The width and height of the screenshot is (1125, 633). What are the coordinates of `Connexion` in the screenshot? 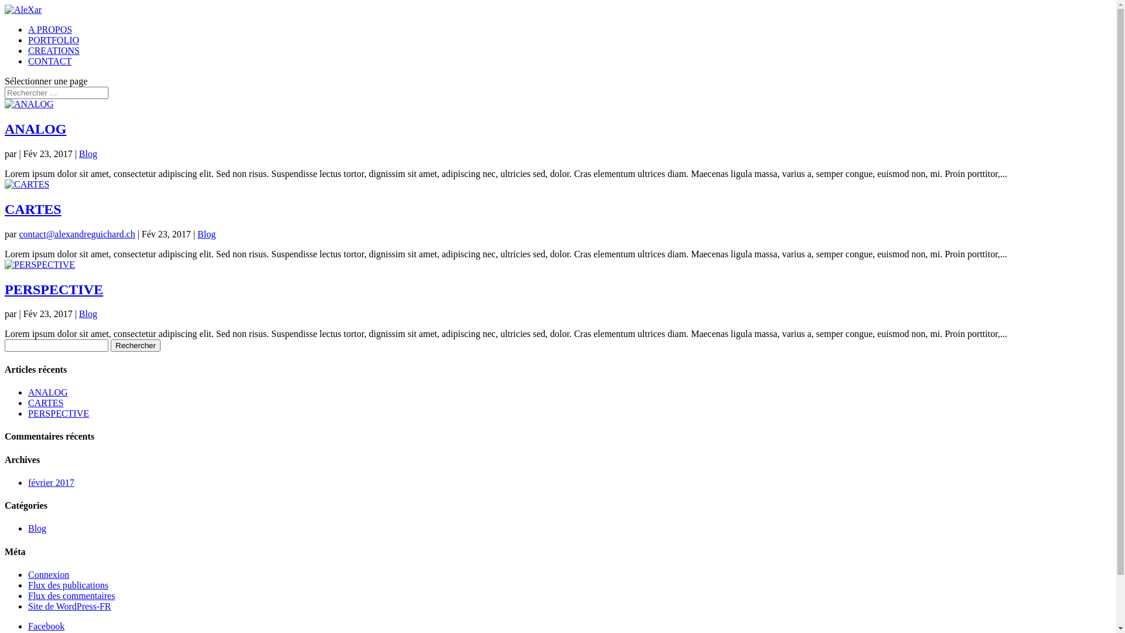 It's located at (49, 574).